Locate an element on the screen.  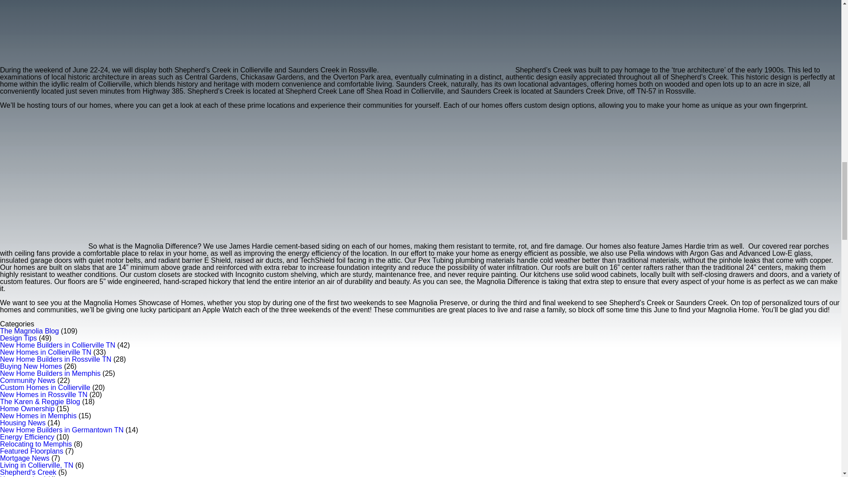
New Home Builders in Rossville TN is located at coordinates (56, 359).